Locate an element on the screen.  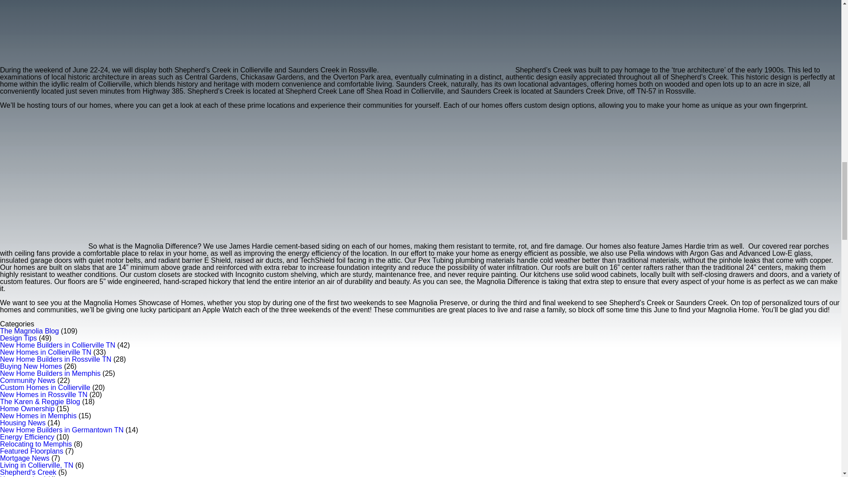
New Home Builders in Rossville TN is located at coordinates (56, 359).